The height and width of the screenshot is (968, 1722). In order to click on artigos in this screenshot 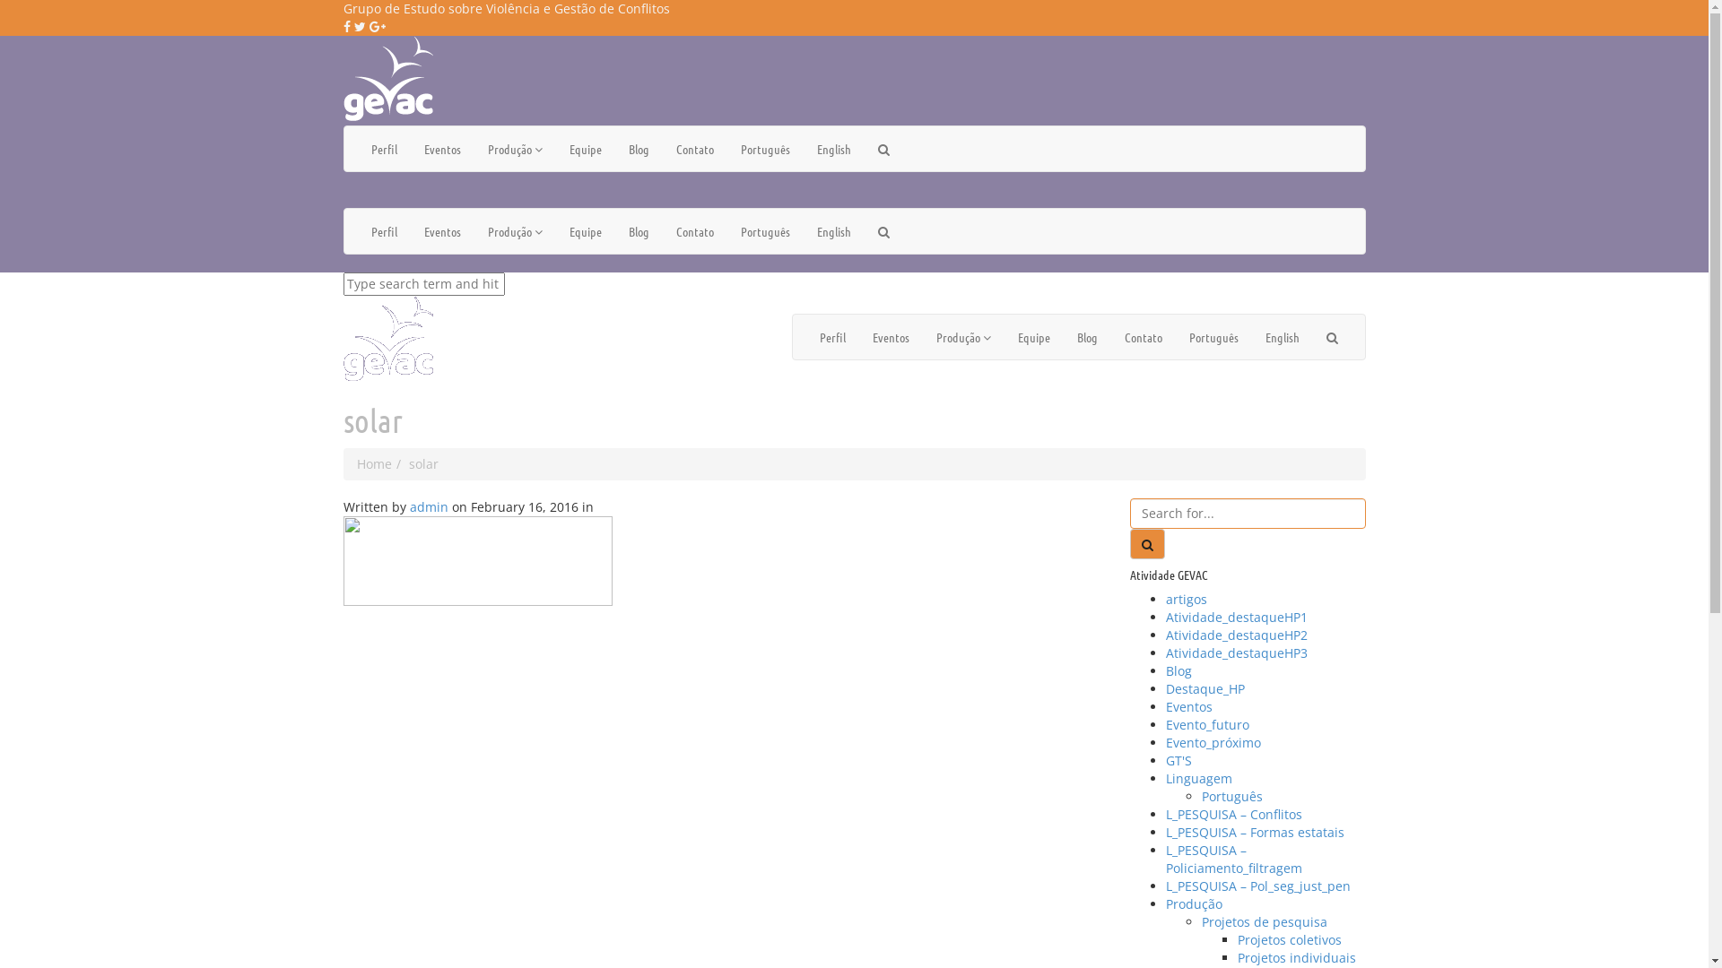, I will do `click(1187, 599)`.